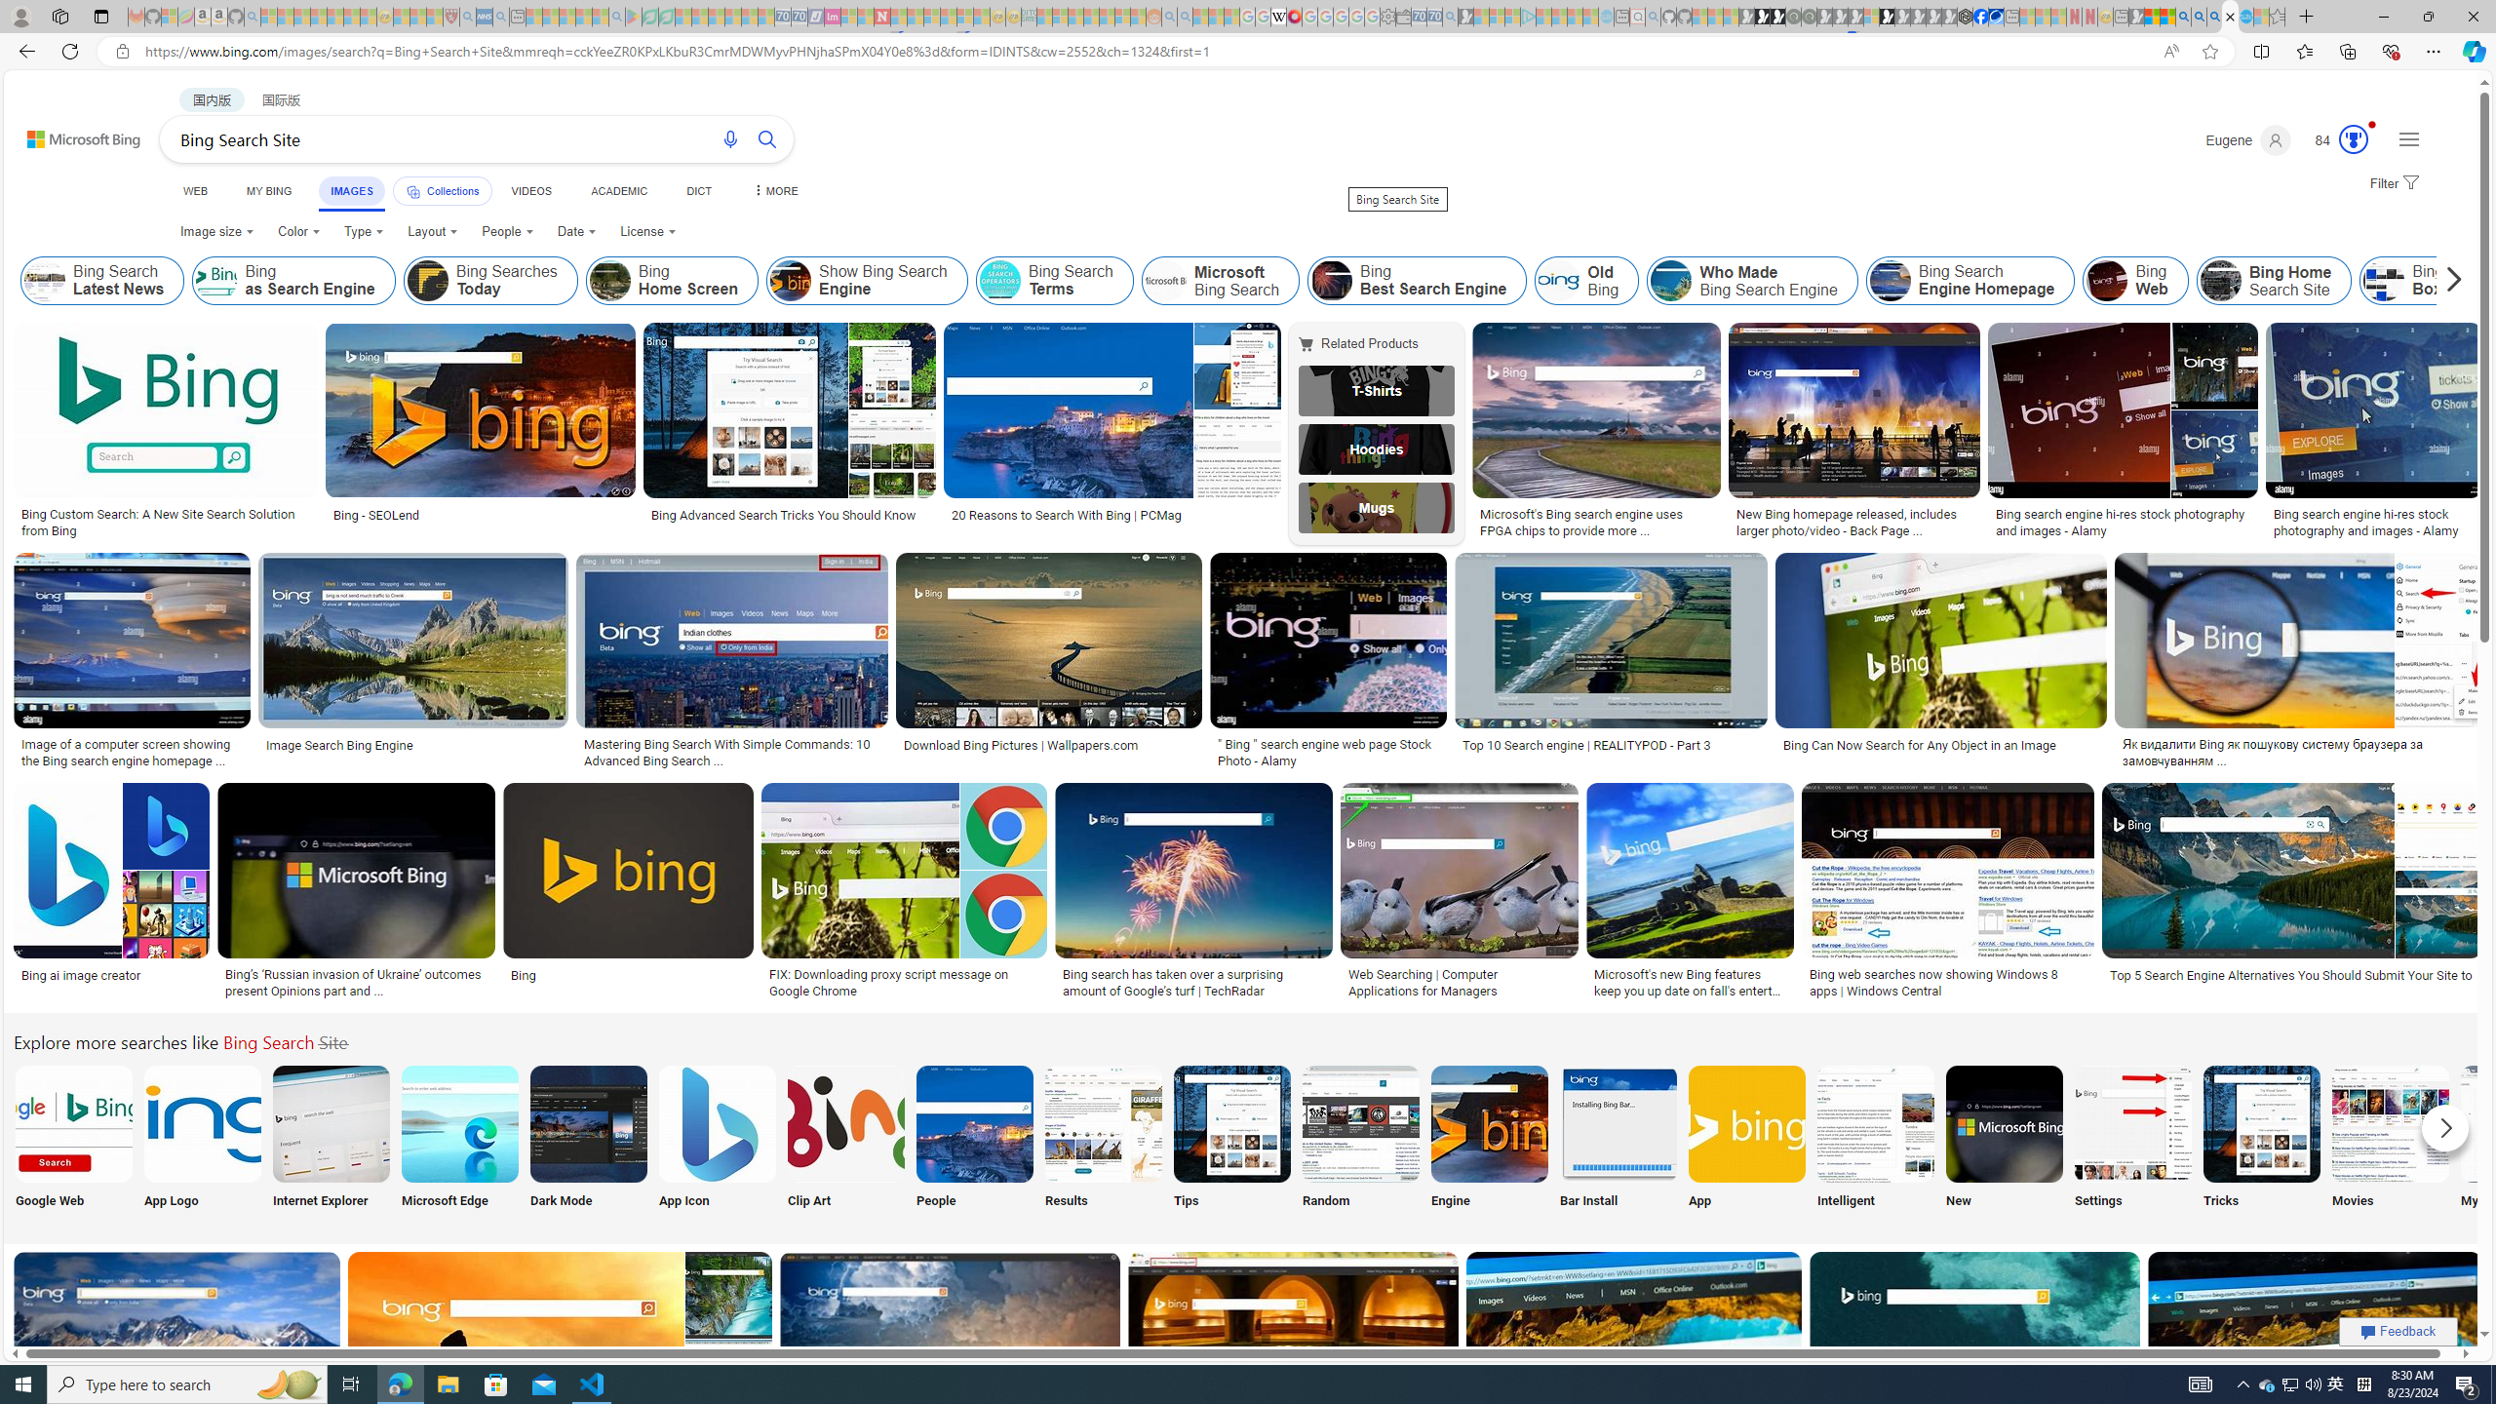 The height and width of the screenshot is (1404, 2496). I want to click on Settings and quick links, so click(2408, 138).